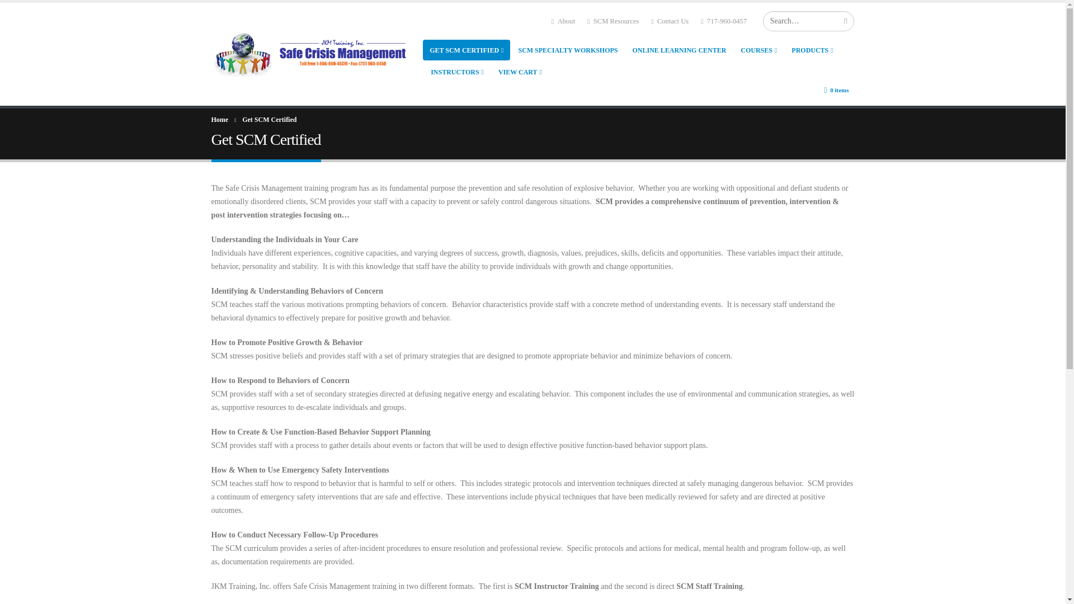  What do you see at coordinates (669, 21) in the screenshot?
I see `Contact Us` at bounding box center [669, 21].